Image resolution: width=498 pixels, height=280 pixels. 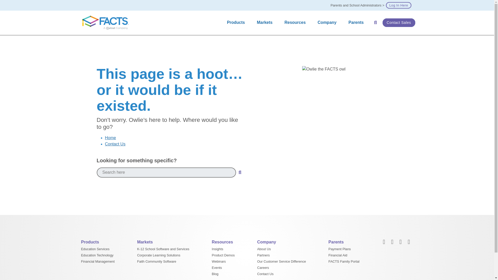 I want to click on Resources, so click(x=296, y=23).